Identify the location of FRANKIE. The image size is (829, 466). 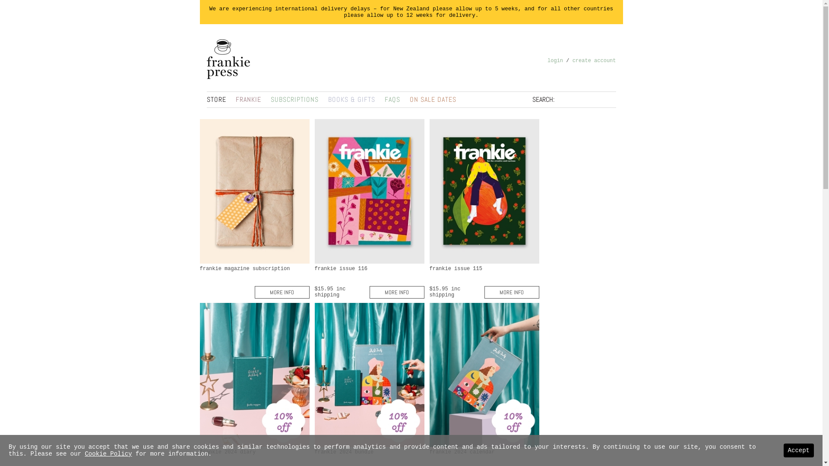
(249, 99).